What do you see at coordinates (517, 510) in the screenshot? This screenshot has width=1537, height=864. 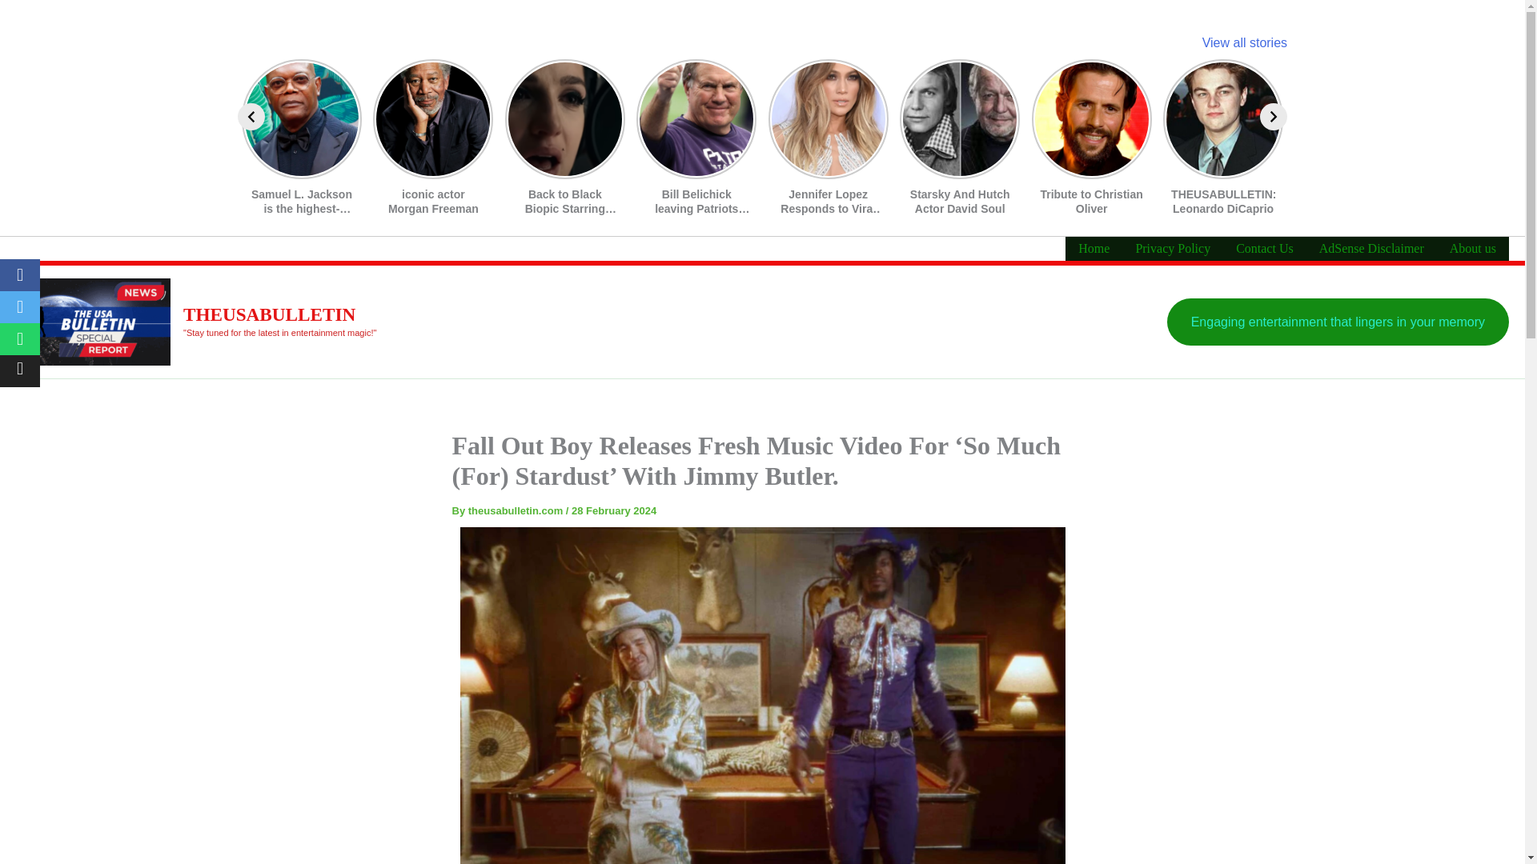 I see `View all posts by theusabulletin.com` at bounding box center [517, 510].